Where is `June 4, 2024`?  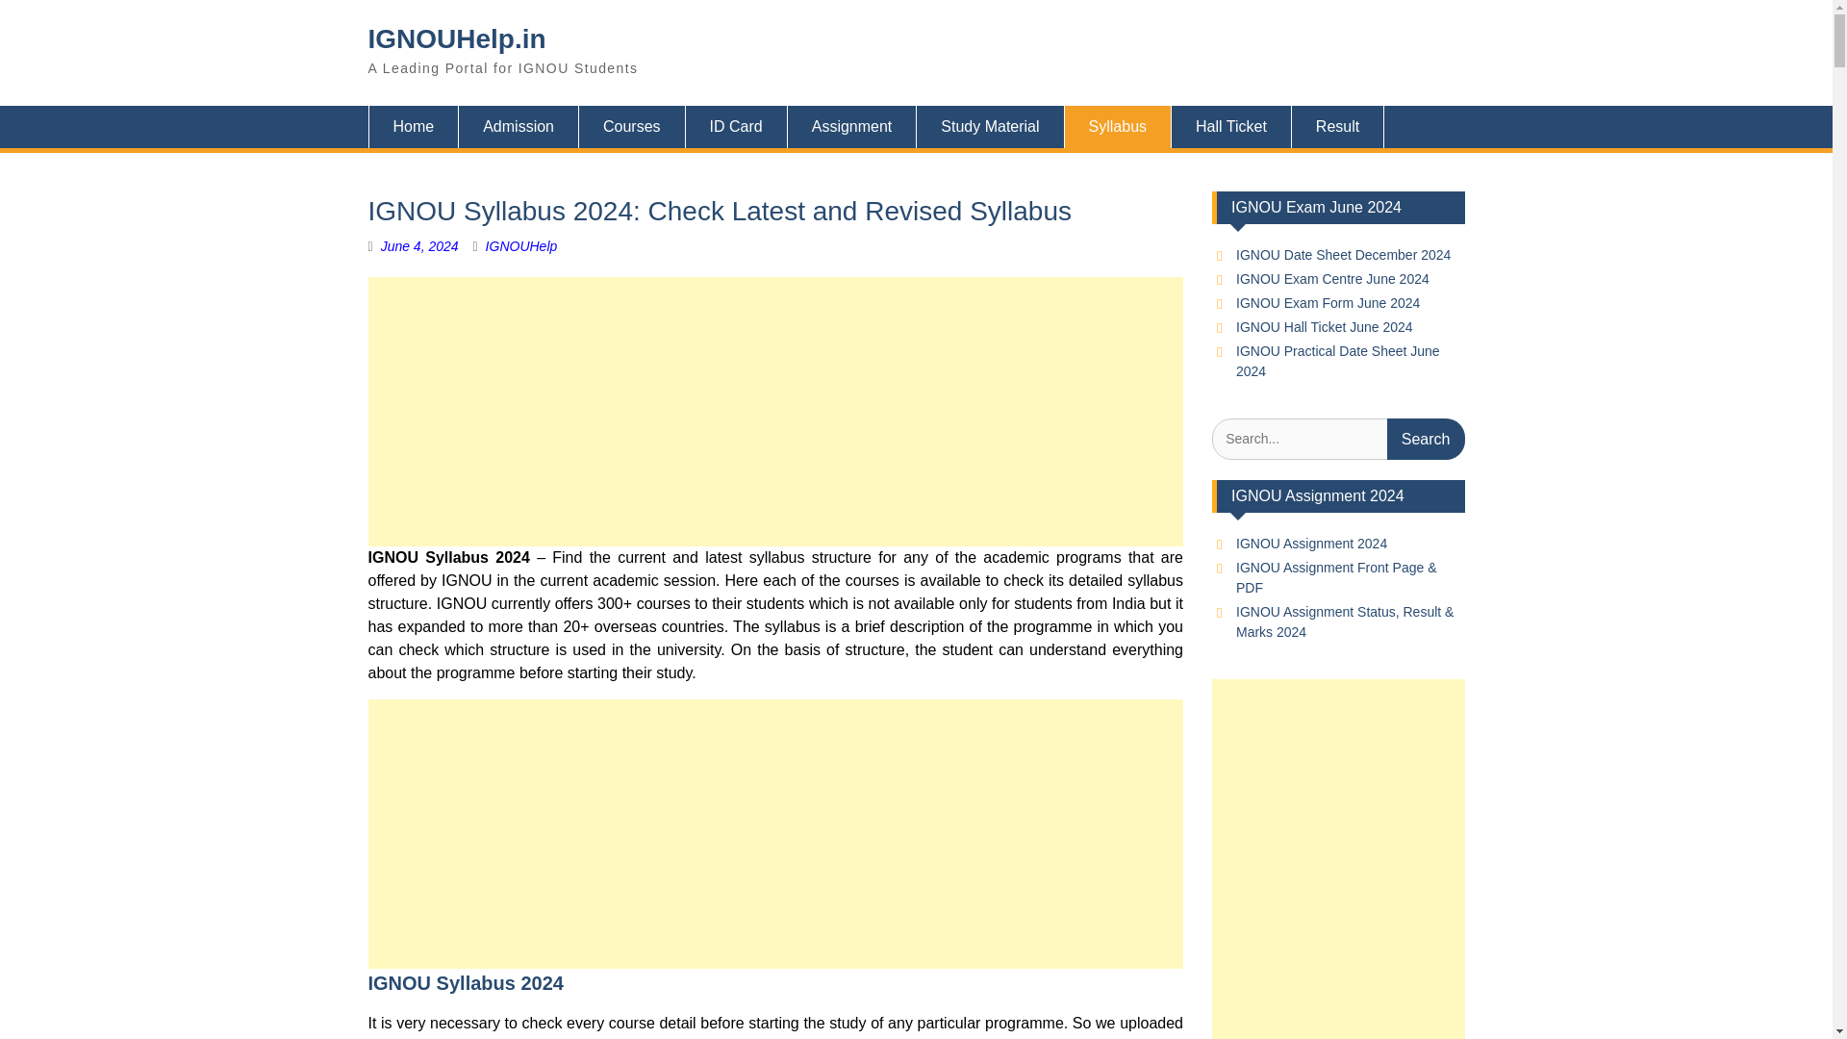 June 4, 2024 is located at coordinates (419, 246).